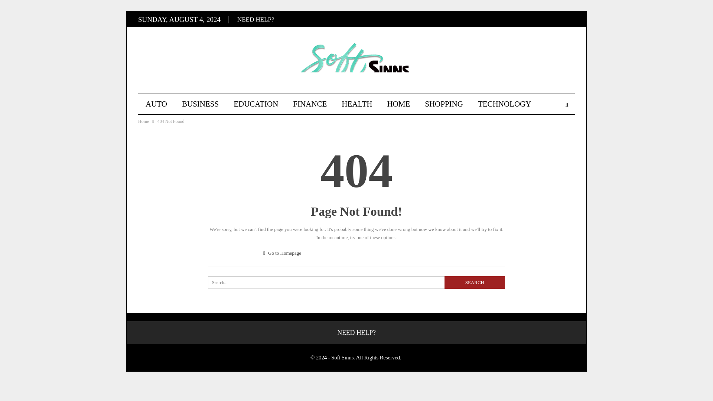  What do you see at coordinates (356, 282) in the screenshot?
I see `Search for:` at bounding box center [356, 282].